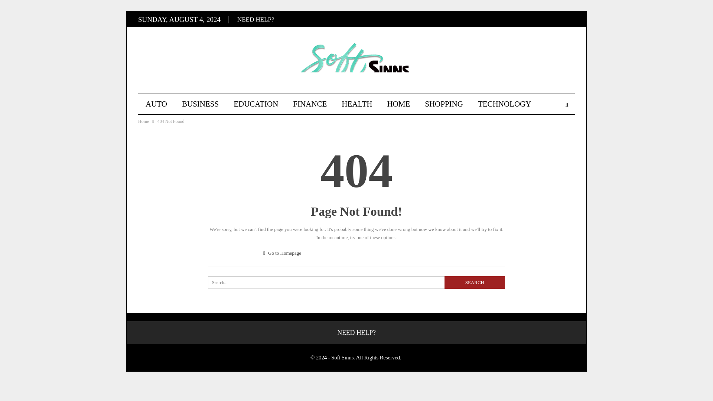  What do you see at coordinates (356, 282) in the screenshot?
I see `Search for:` at bounding box center [356, 282].